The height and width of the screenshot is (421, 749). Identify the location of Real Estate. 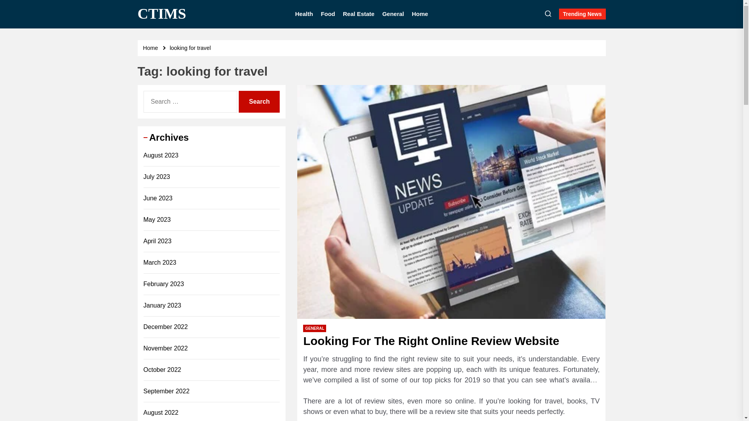
(359, 14).